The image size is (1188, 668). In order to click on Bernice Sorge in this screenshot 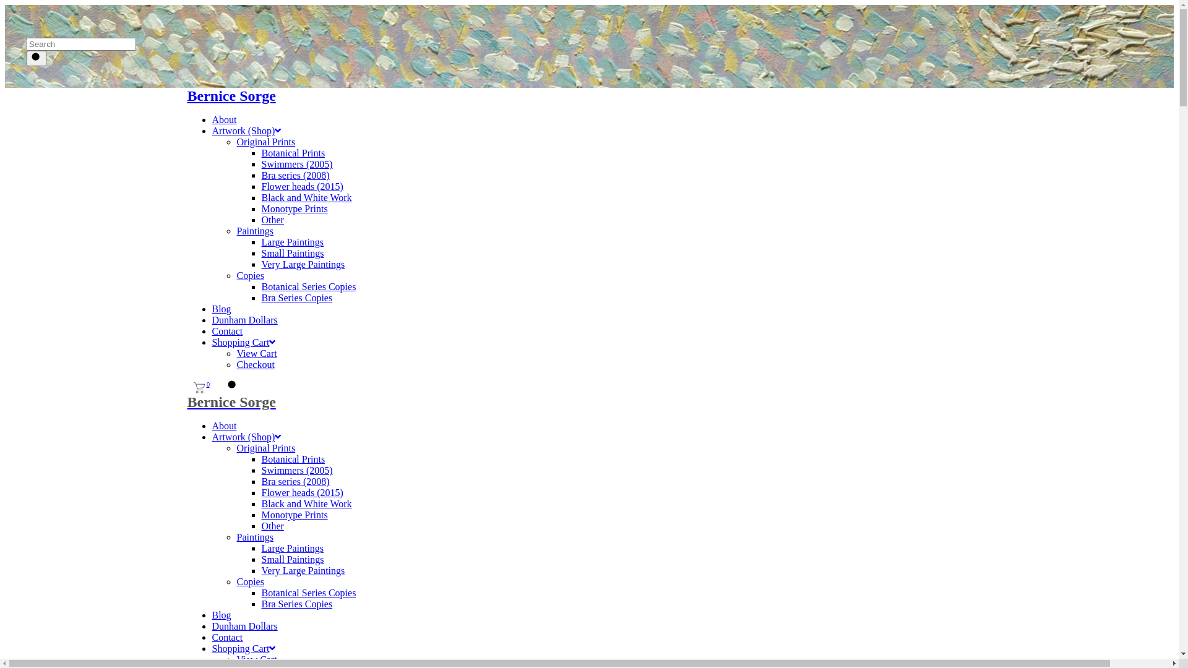, I will do `click(589, 402)`.